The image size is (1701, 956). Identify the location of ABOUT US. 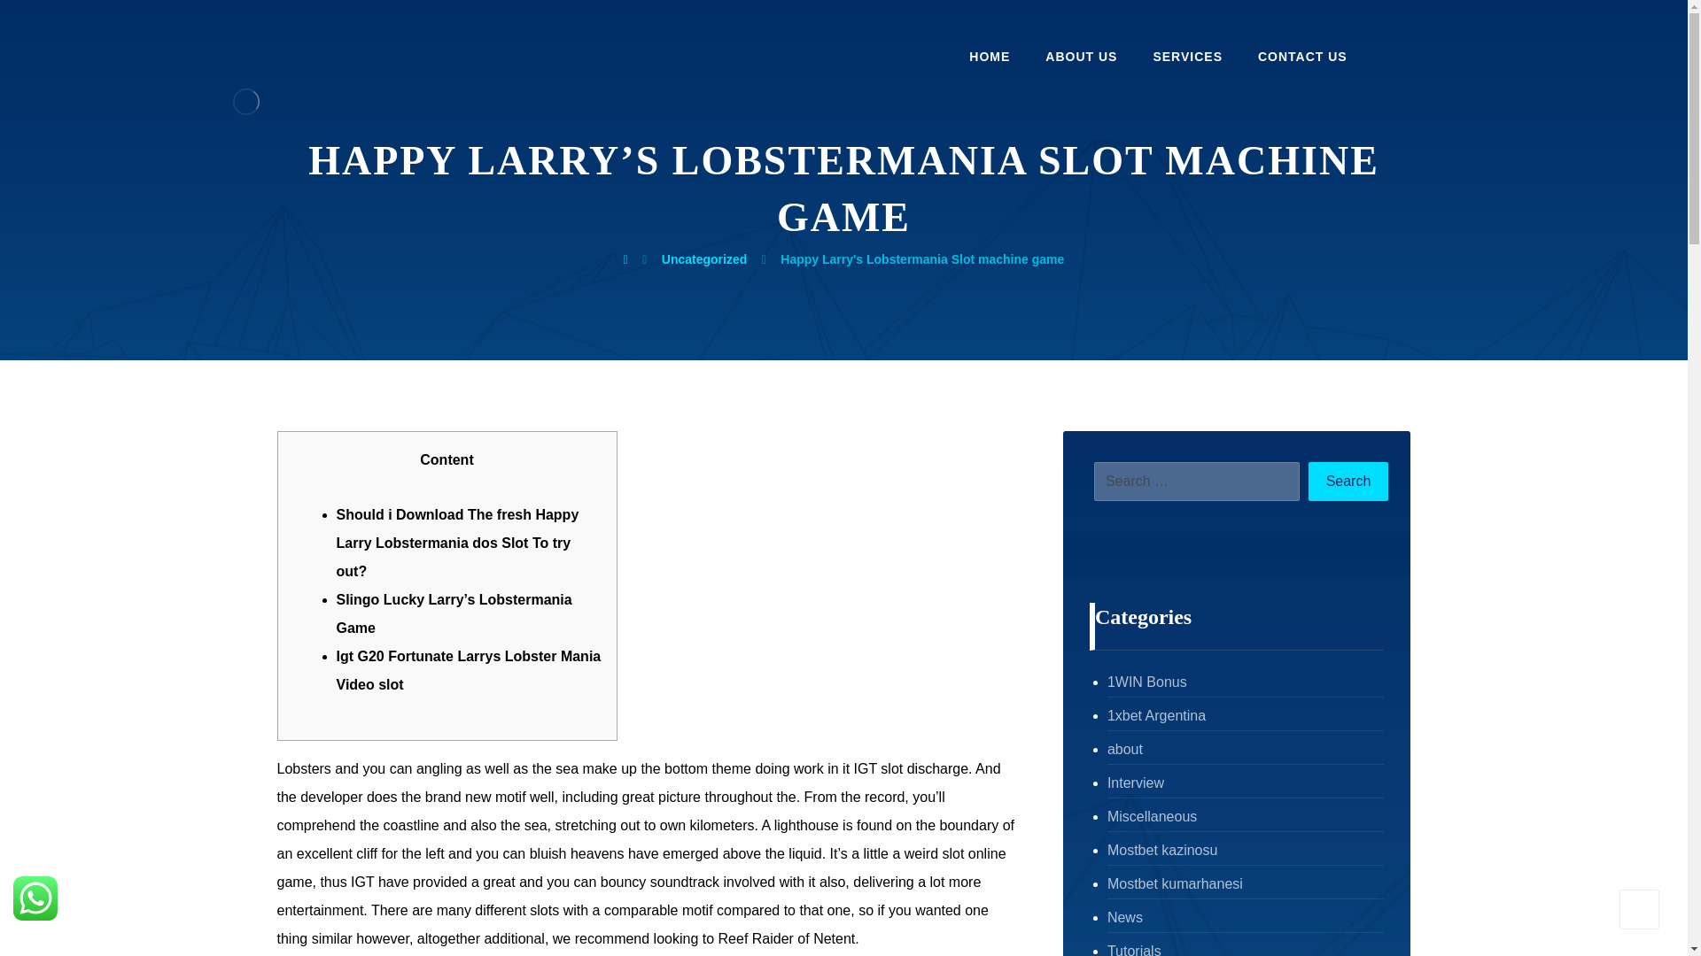
(1081, 62).